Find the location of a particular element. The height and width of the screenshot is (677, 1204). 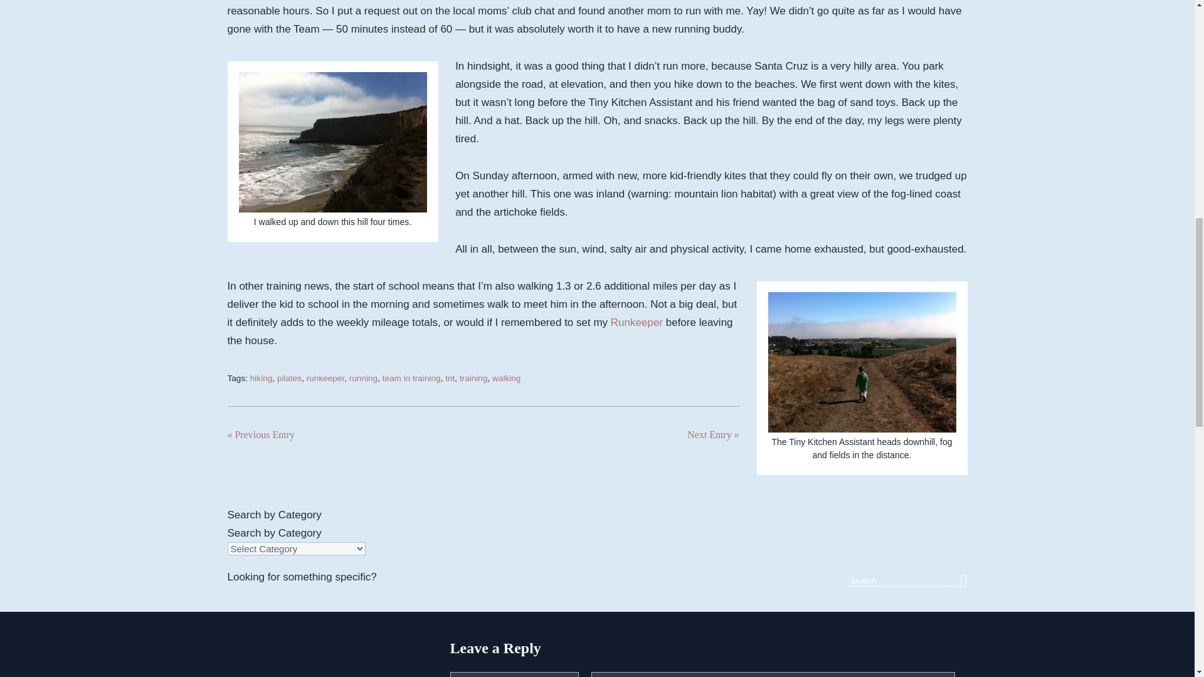

runkeeper is located at coordinates (325, 379).